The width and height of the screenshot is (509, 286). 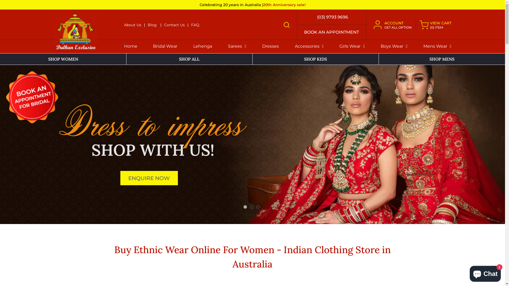 What do you see at coordinates (258, 207) in the screenshot?
I see `3` at bounding box center [258, 207].